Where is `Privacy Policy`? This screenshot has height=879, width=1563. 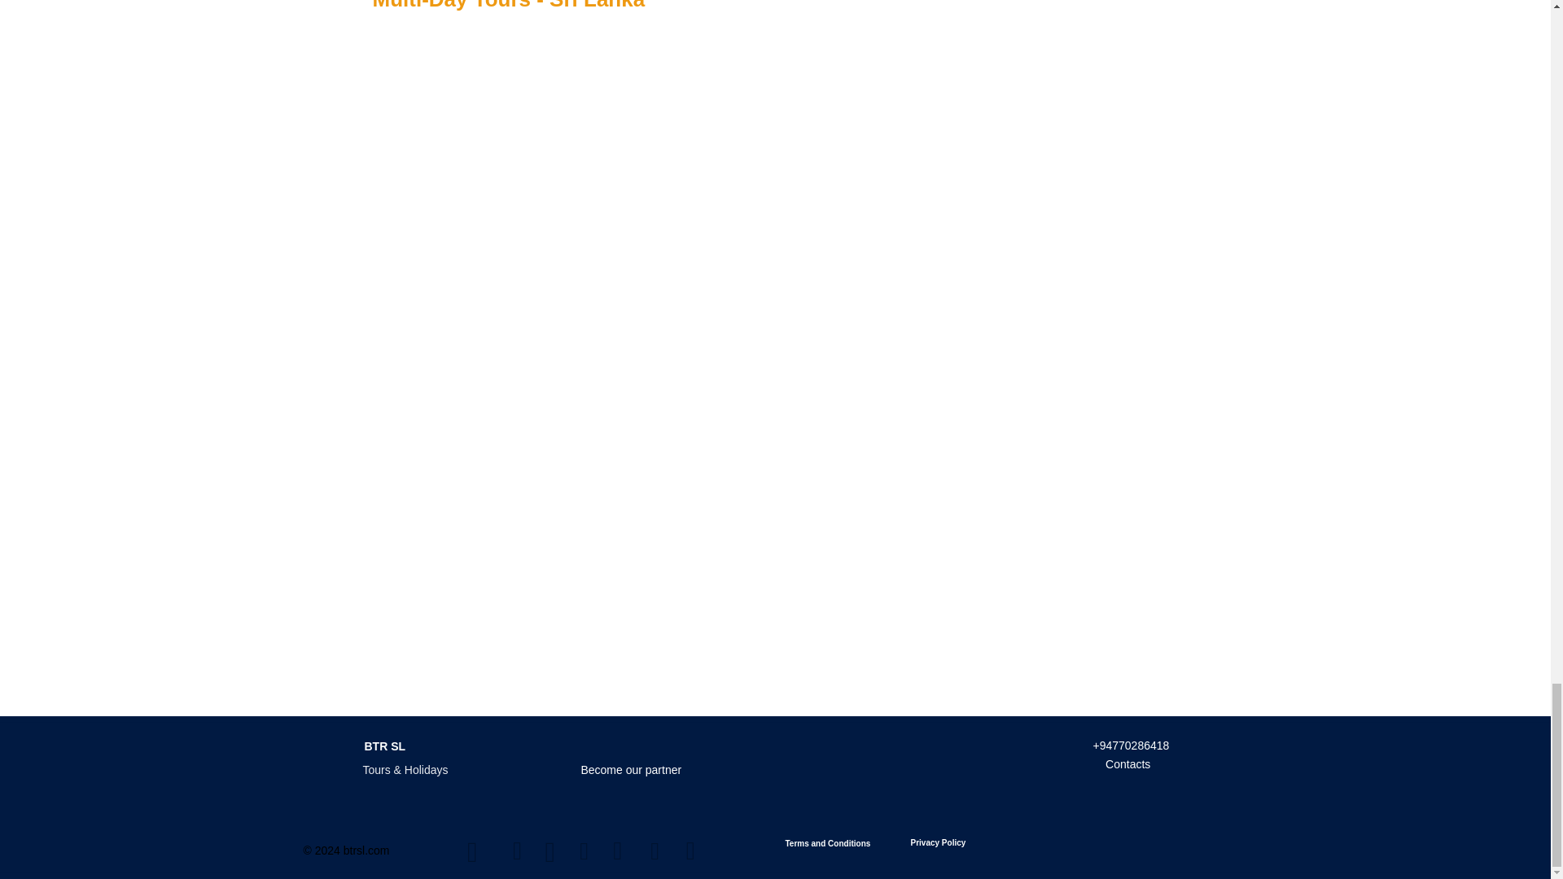 Privacy Policy is located at coordinates (938, 842).